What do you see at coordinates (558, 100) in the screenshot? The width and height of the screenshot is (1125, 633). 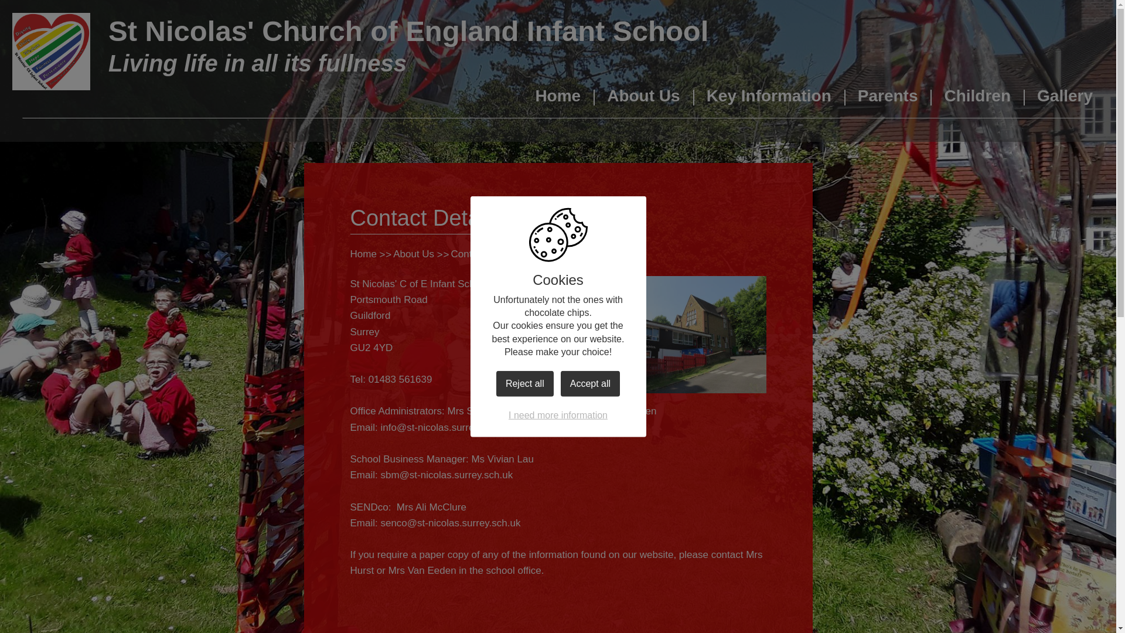 I see `Home` at bounding box center [558, 100].